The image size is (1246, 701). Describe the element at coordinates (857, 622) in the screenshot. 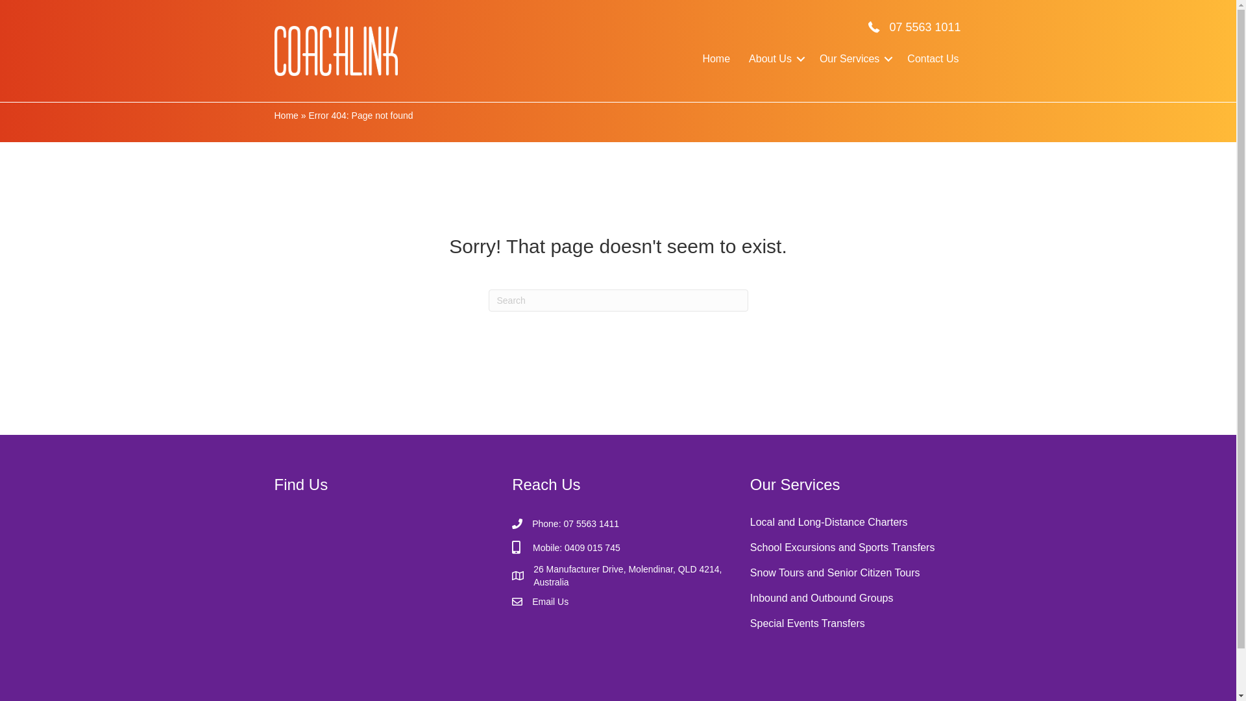

I see `Special Events Transfers` at that location.